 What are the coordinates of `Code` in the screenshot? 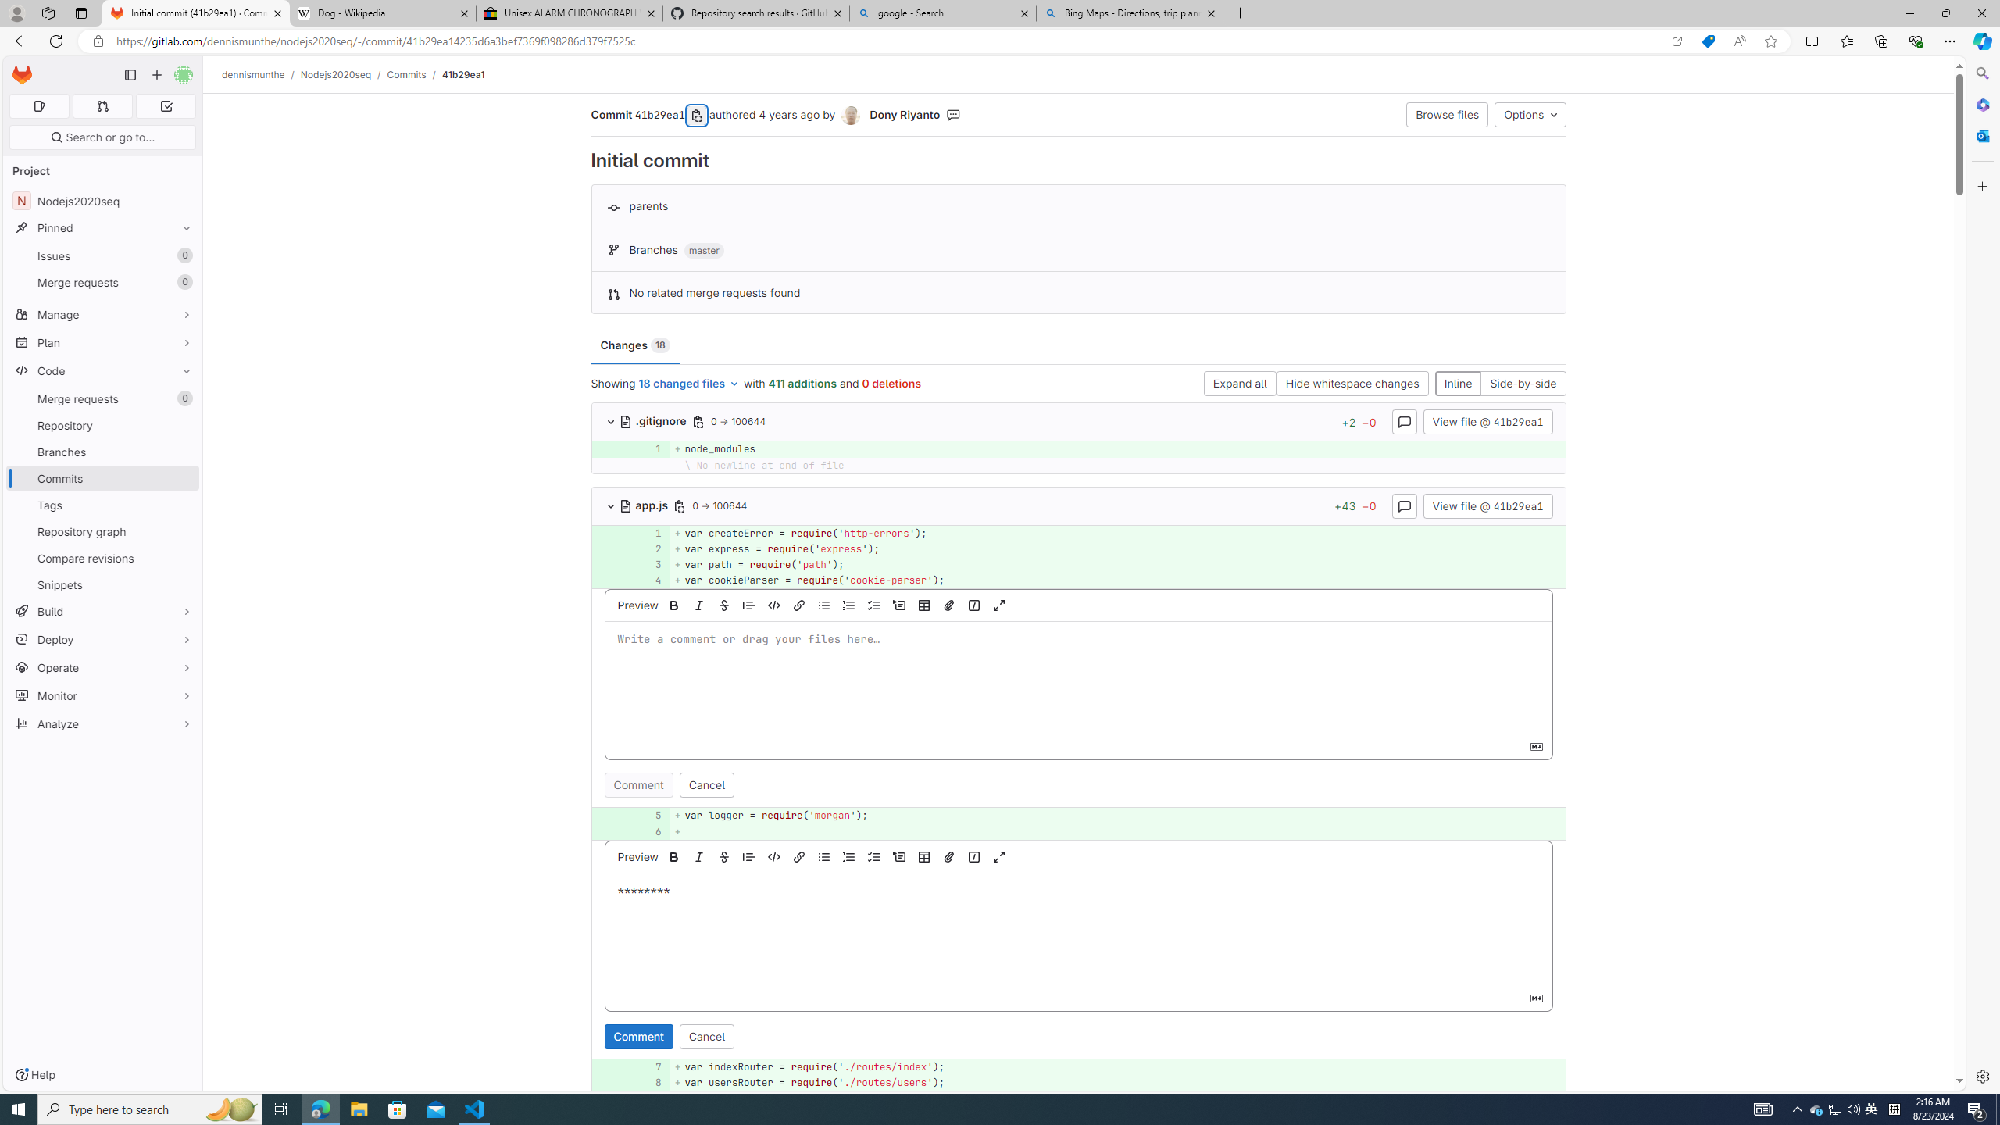 It's located at (103, 370).